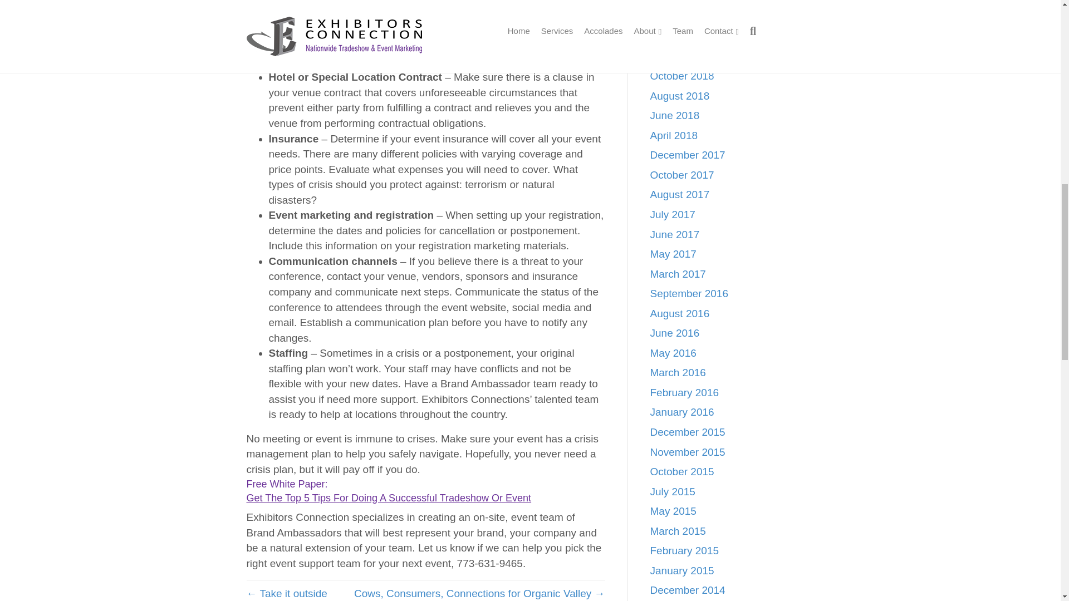 The height and width of the screenshot is (601, 1069). What do you see at coordinates (675, 115) in the screenshot?
I see `June 2018` at bounding box center [675, 115].